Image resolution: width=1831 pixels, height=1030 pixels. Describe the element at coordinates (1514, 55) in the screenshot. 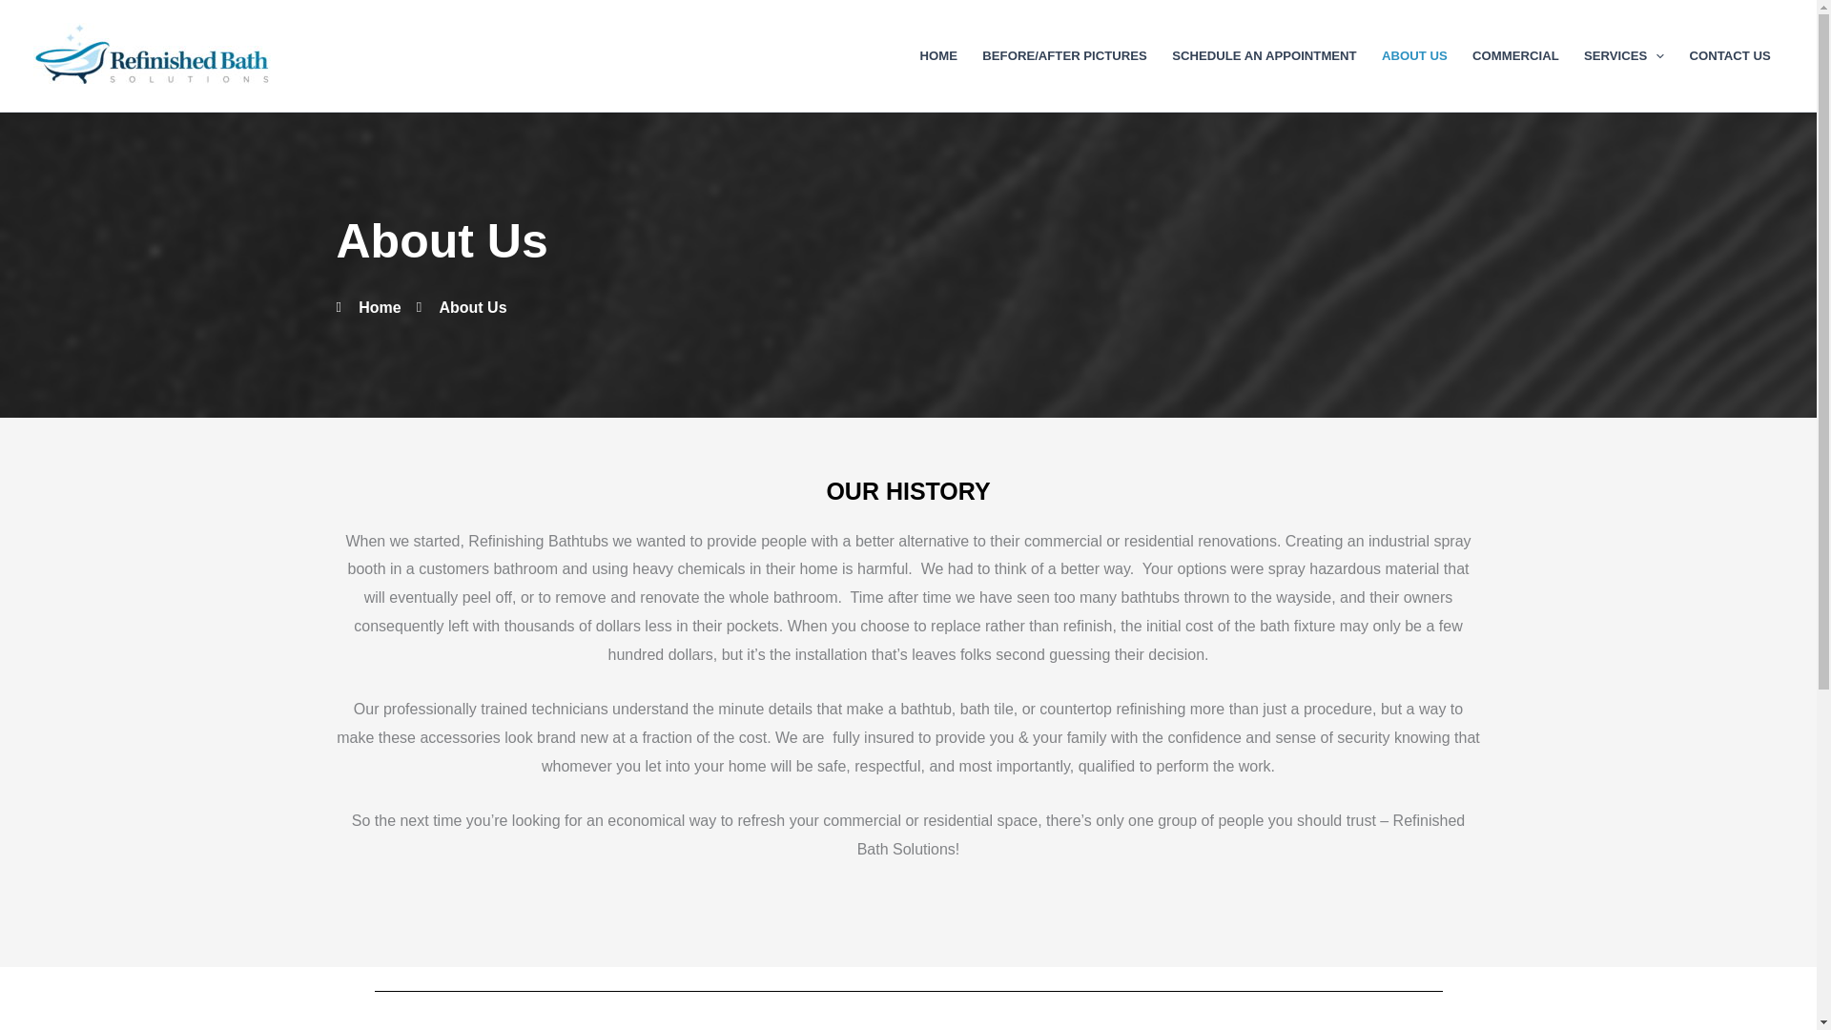

I see `COMMERCIAL` at that location.